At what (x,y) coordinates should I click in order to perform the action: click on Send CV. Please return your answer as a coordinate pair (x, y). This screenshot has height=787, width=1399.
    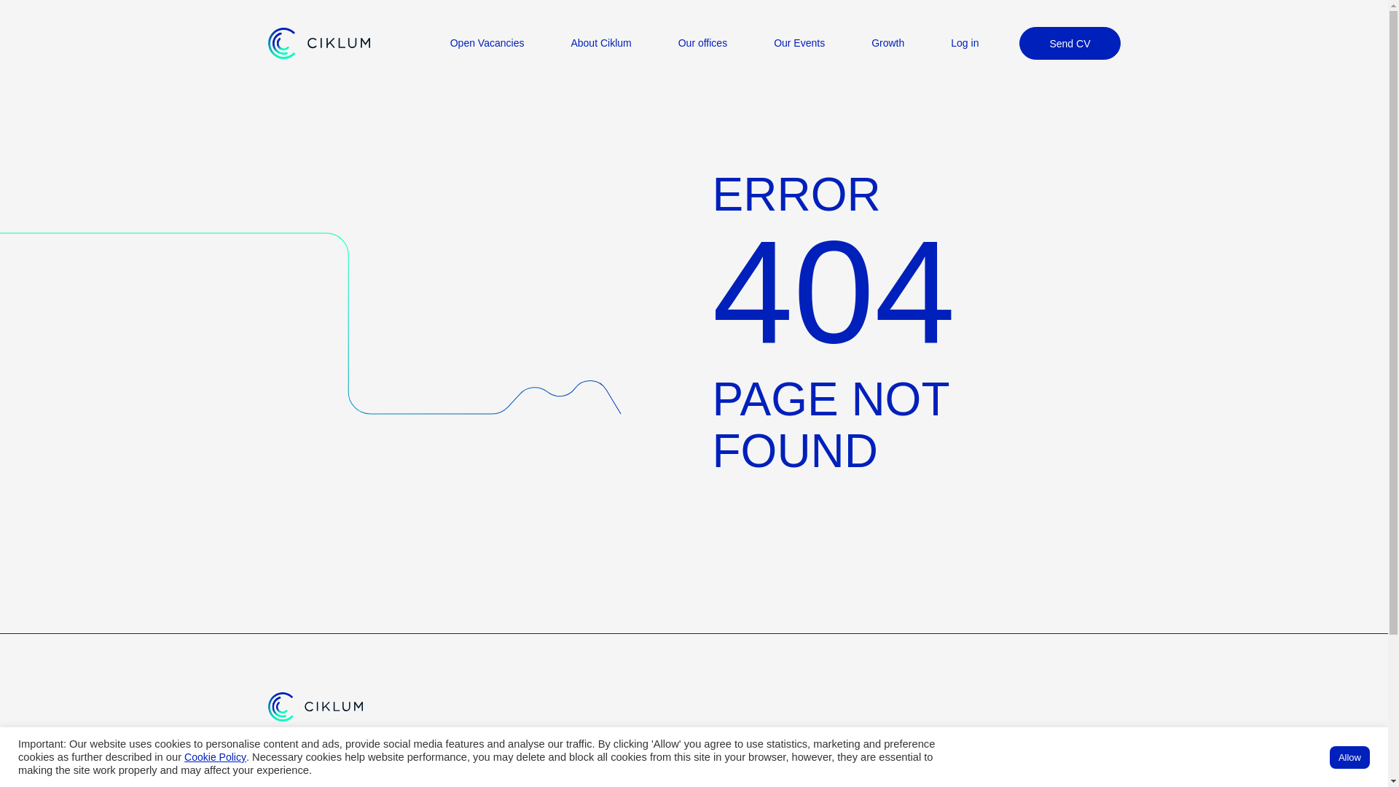
    Looking at the image, I should click on (1070, 43).